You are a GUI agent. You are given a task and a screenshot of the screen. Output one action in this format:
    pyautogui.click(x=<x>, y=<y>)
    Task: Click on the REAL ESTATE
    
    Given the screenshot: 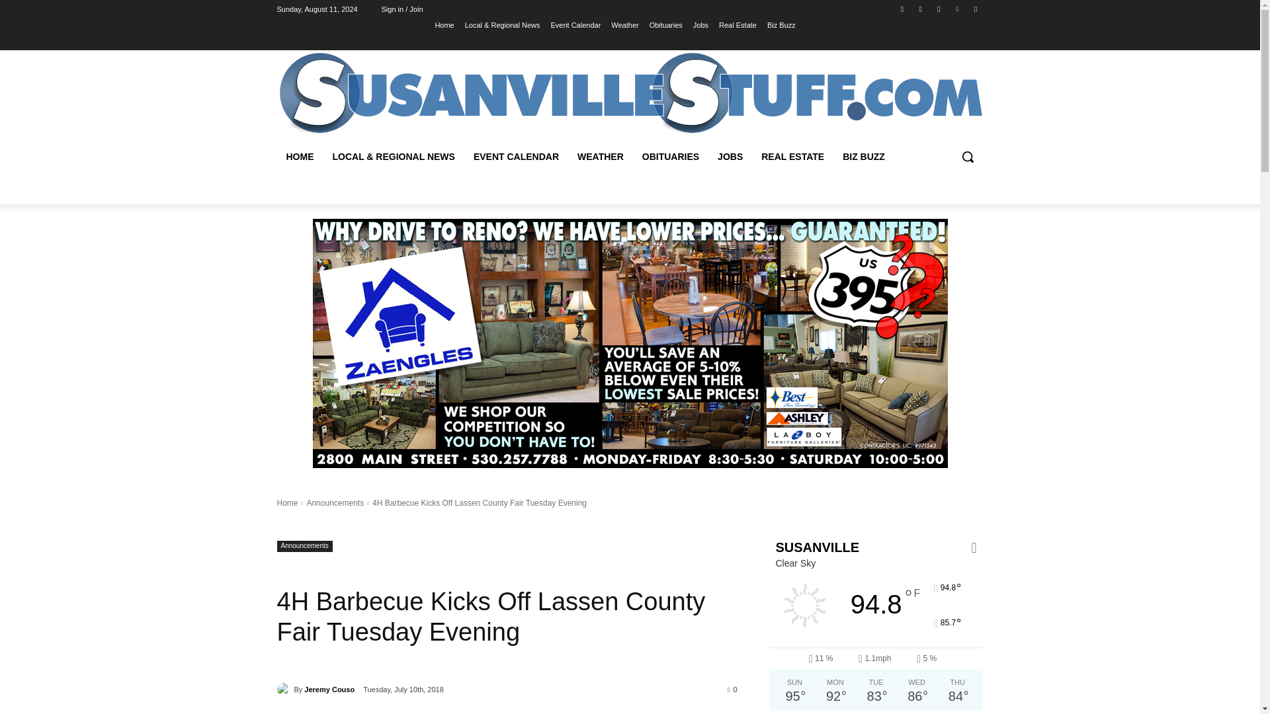 What is the action you would take?
    pyautogui.click(x=792, y=156)
    